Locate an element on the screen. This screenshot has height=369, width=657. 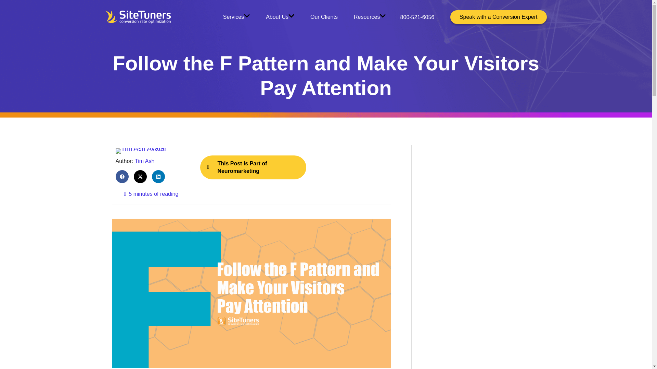
Our Clients is located at coordinates (324, 17).